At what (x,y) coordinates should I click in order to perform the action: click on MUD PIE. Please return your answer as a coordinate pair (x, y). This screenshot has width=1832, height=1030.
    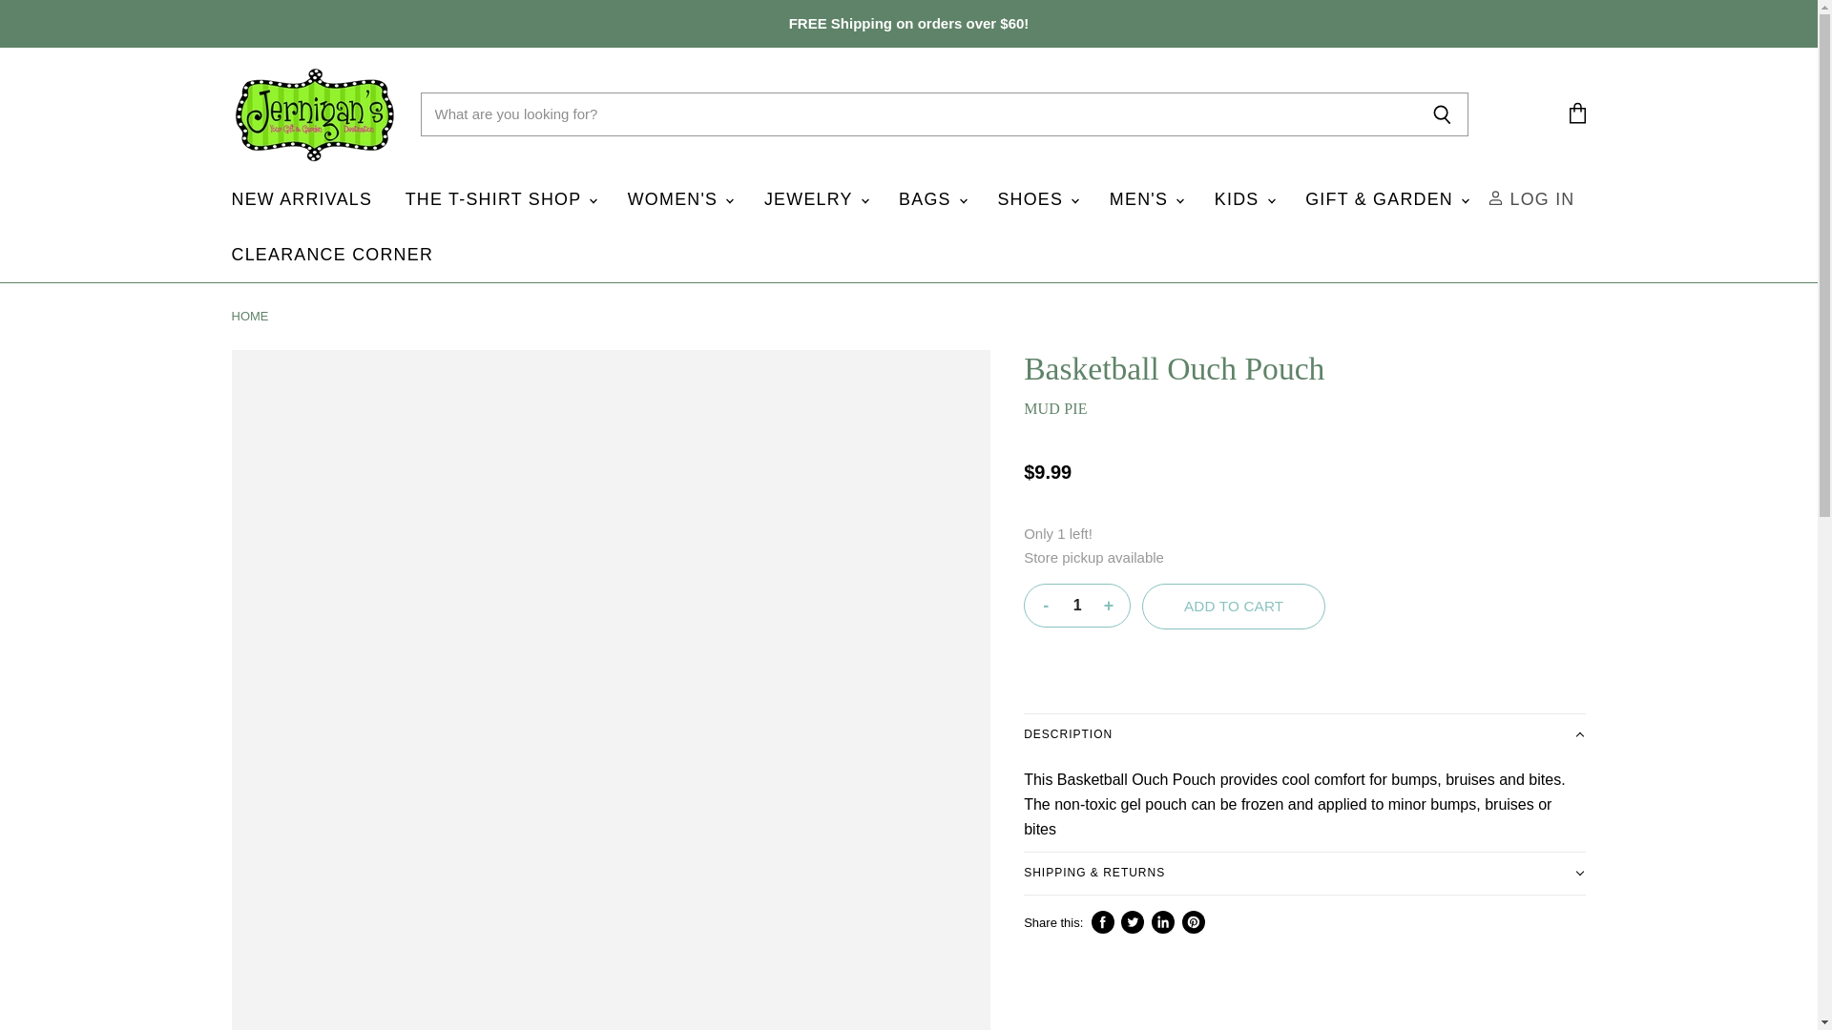
    Looking at the image, I should click on (1055, 408).